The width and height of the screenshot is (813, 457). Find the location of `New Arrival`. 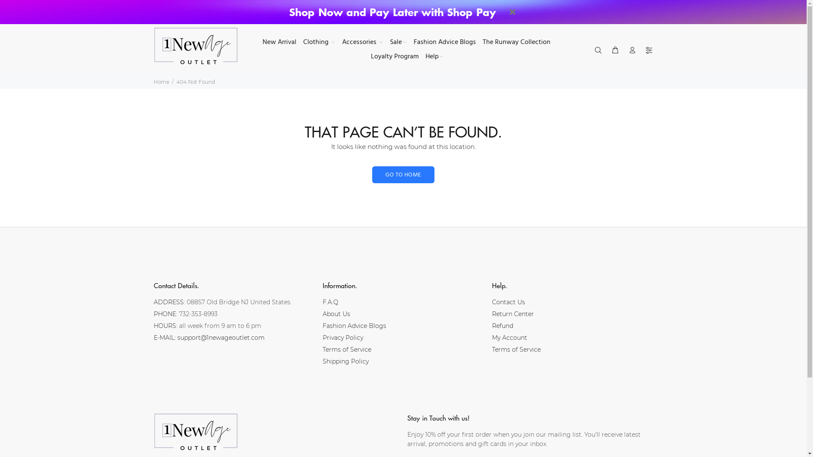

New Arrival is located at coordinates (279, 43).